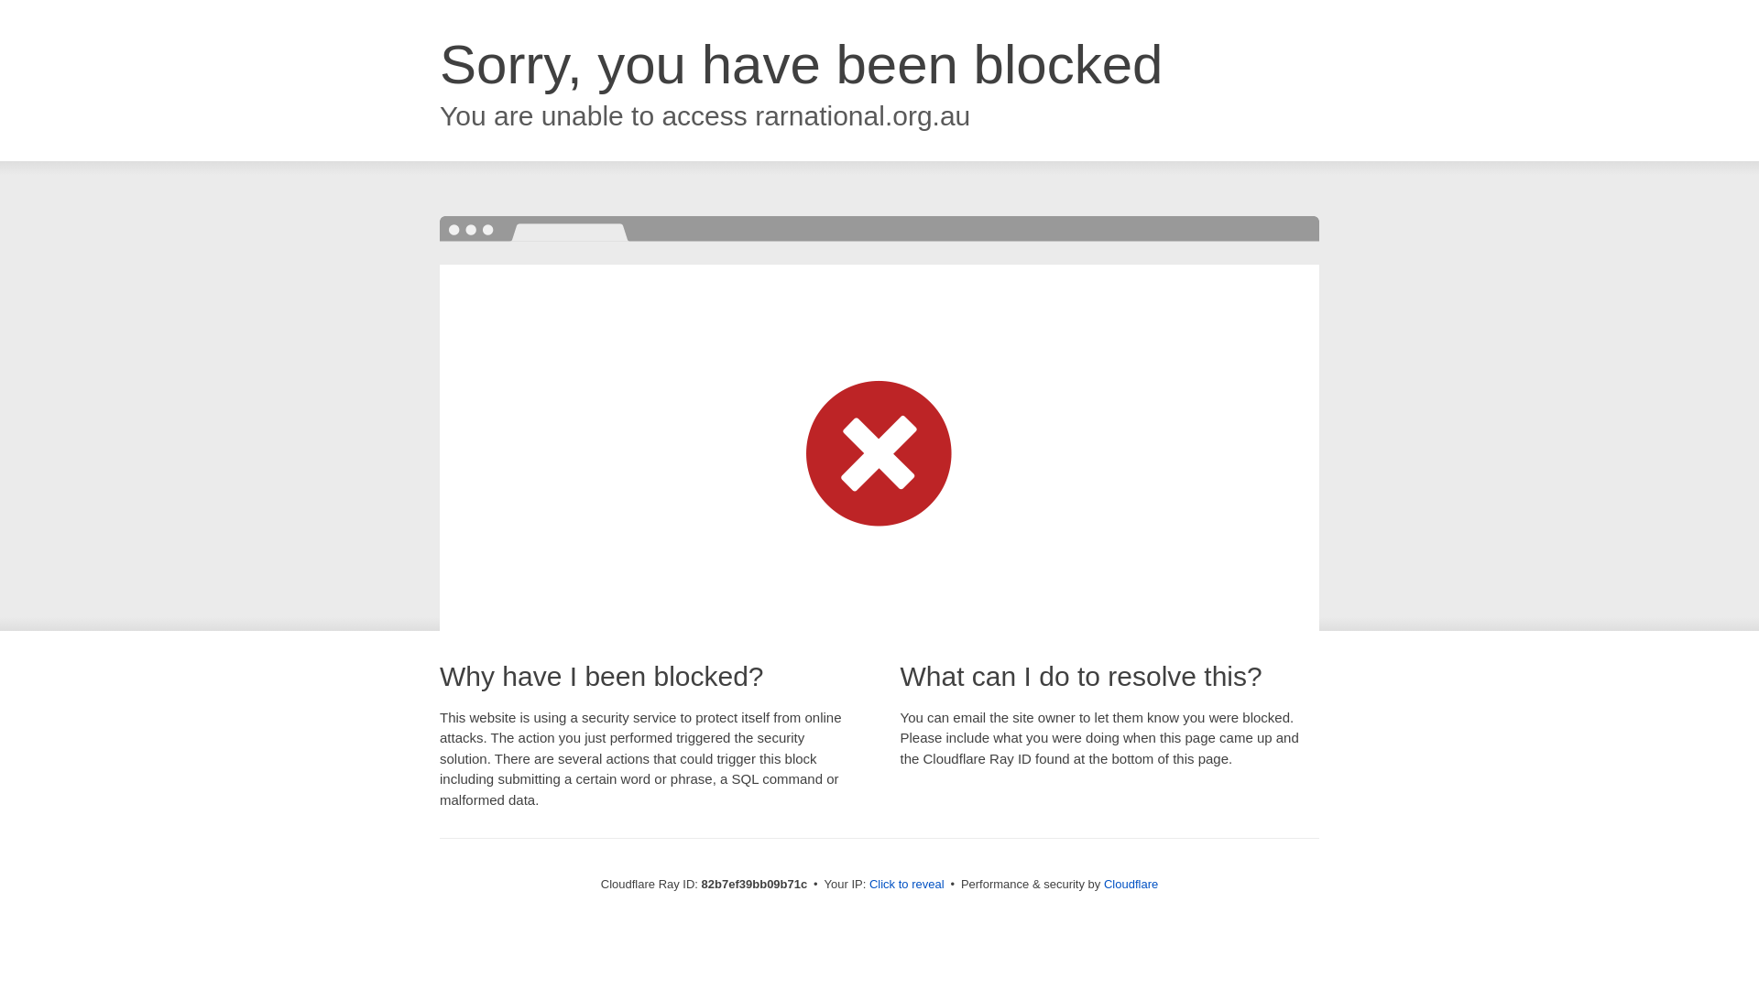  Describe the element at coordinates (1131, 885) in the screenshot. I see `Cloudflare` at that location.